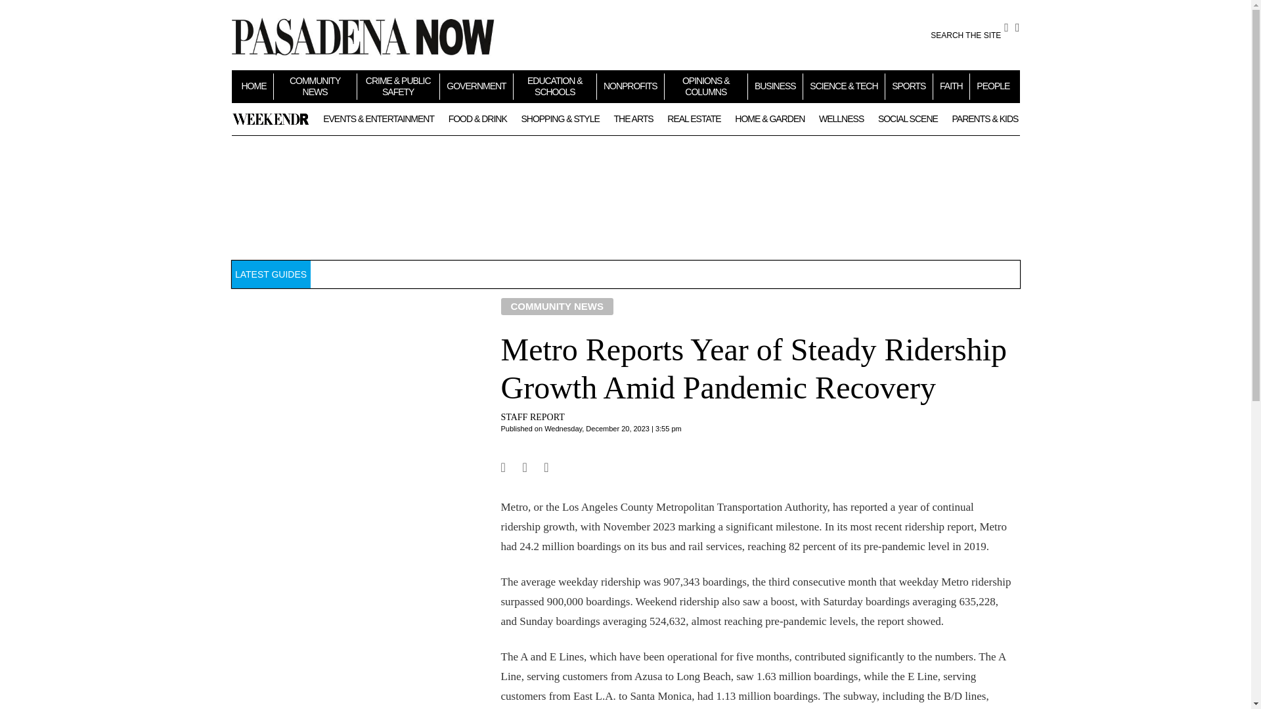 The height and width of the screenshot is (709, 1261). What do you see at coordinates (271, 119) in the screenshot?
I see `WEEKENDR` at bounding box center [271, 119].